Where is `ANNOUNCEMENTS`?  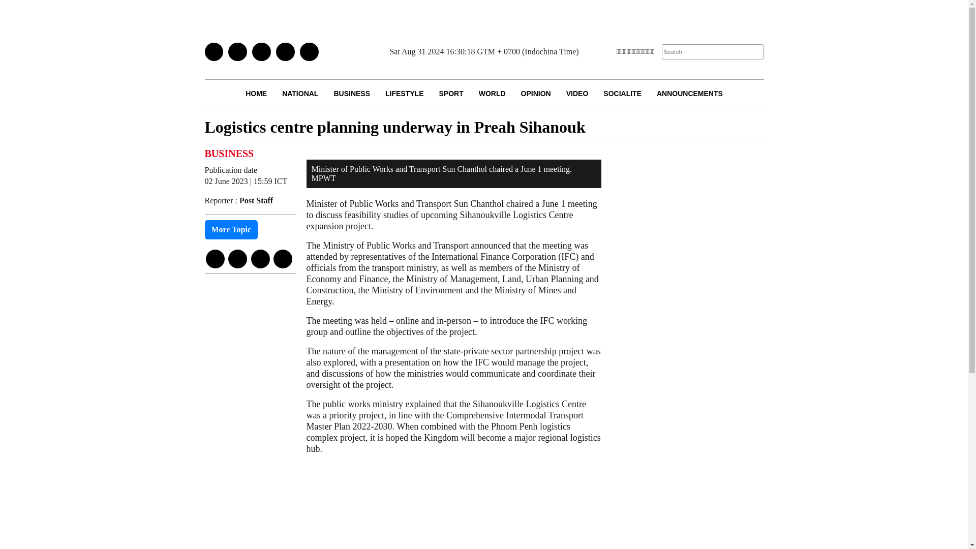
ANNOUNCEMENTS is located at coordinates (689, 93).